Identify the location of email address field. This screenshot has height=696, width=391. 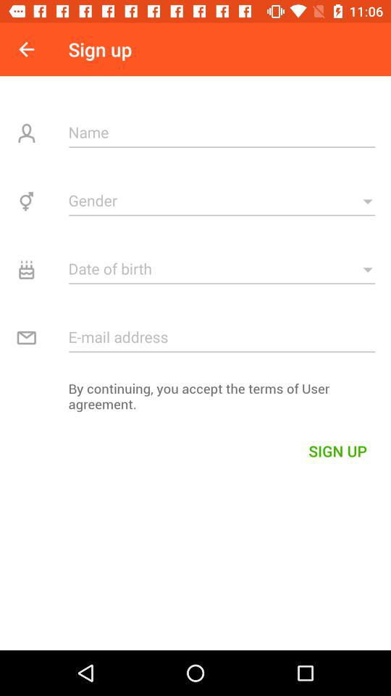
(222, 336).